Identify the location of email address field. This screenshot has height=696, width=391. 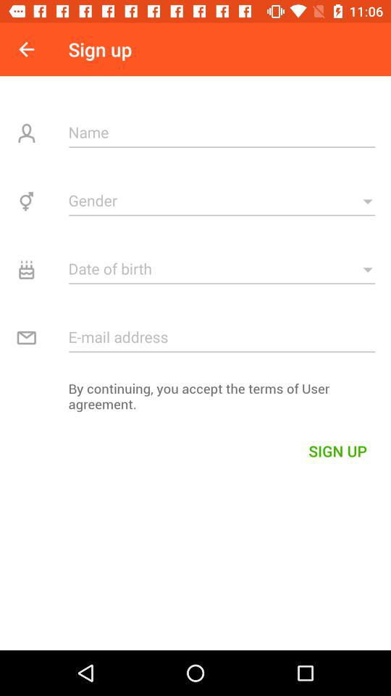
(222, 336).